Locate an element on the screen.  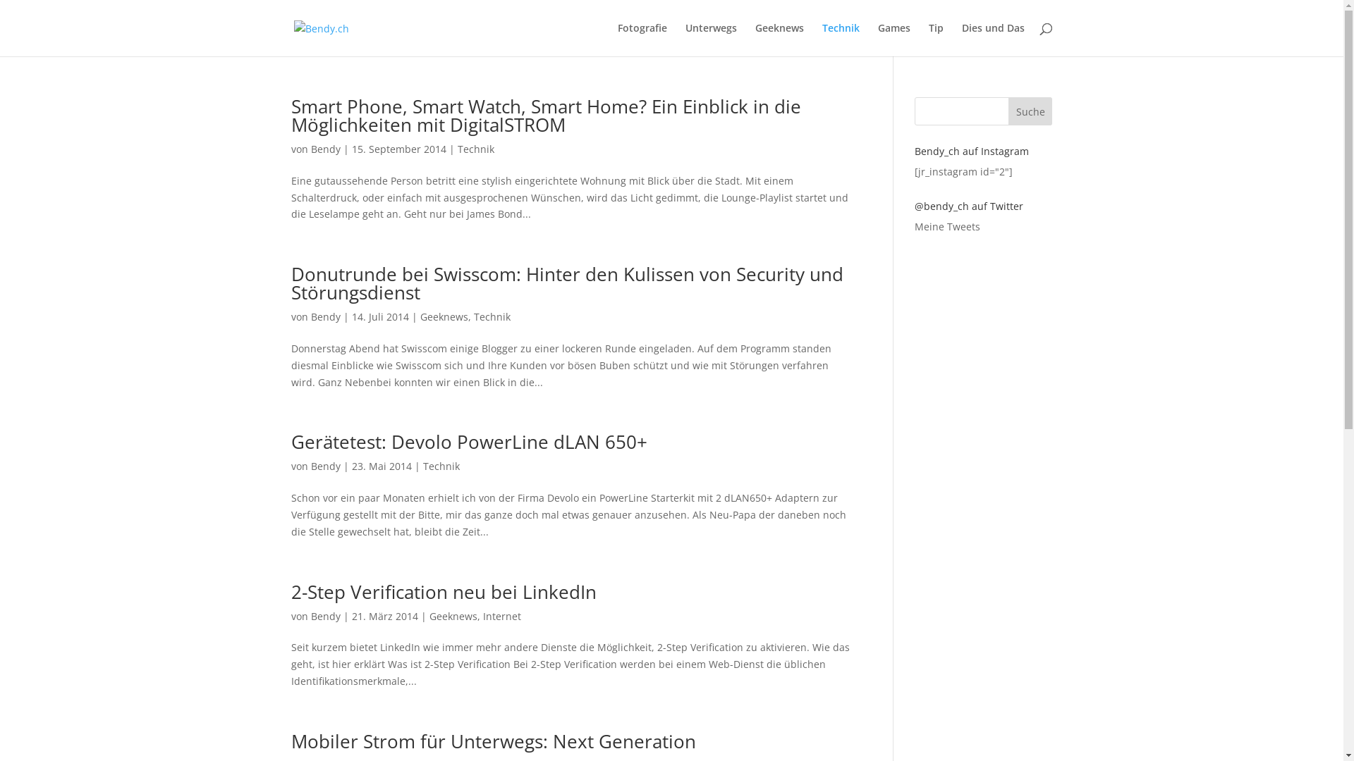
Unterwegs is located at coordinates (711, 39).